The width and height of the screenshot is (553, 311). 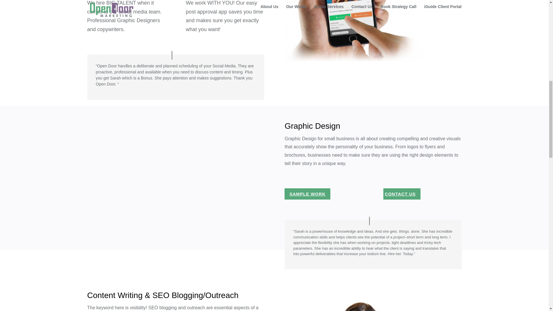 I want to click on CONTACT US, so click(x=402, y=194).